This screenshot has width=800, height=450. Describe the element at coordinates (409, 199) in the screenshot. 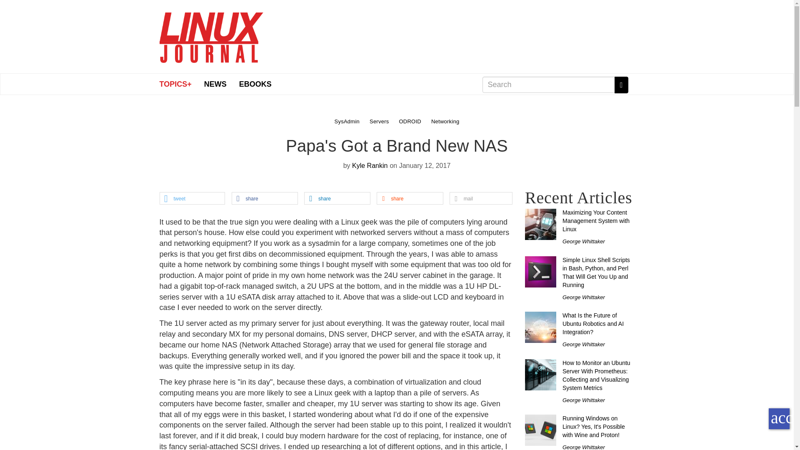

I see `Share on Reddit` at that location.